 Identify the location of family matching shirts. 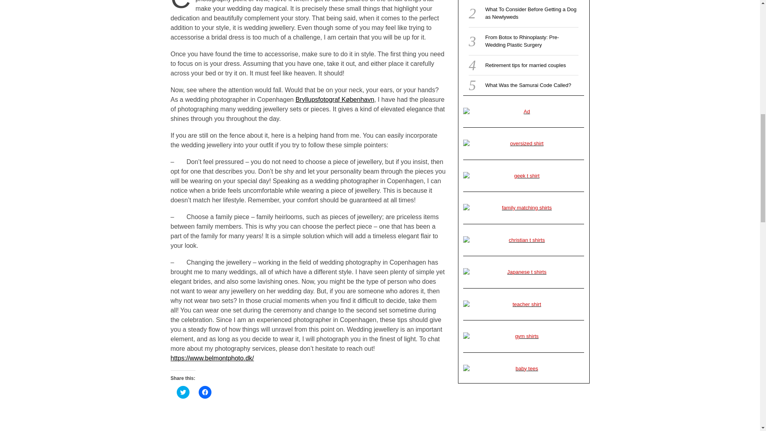
(523, 208).